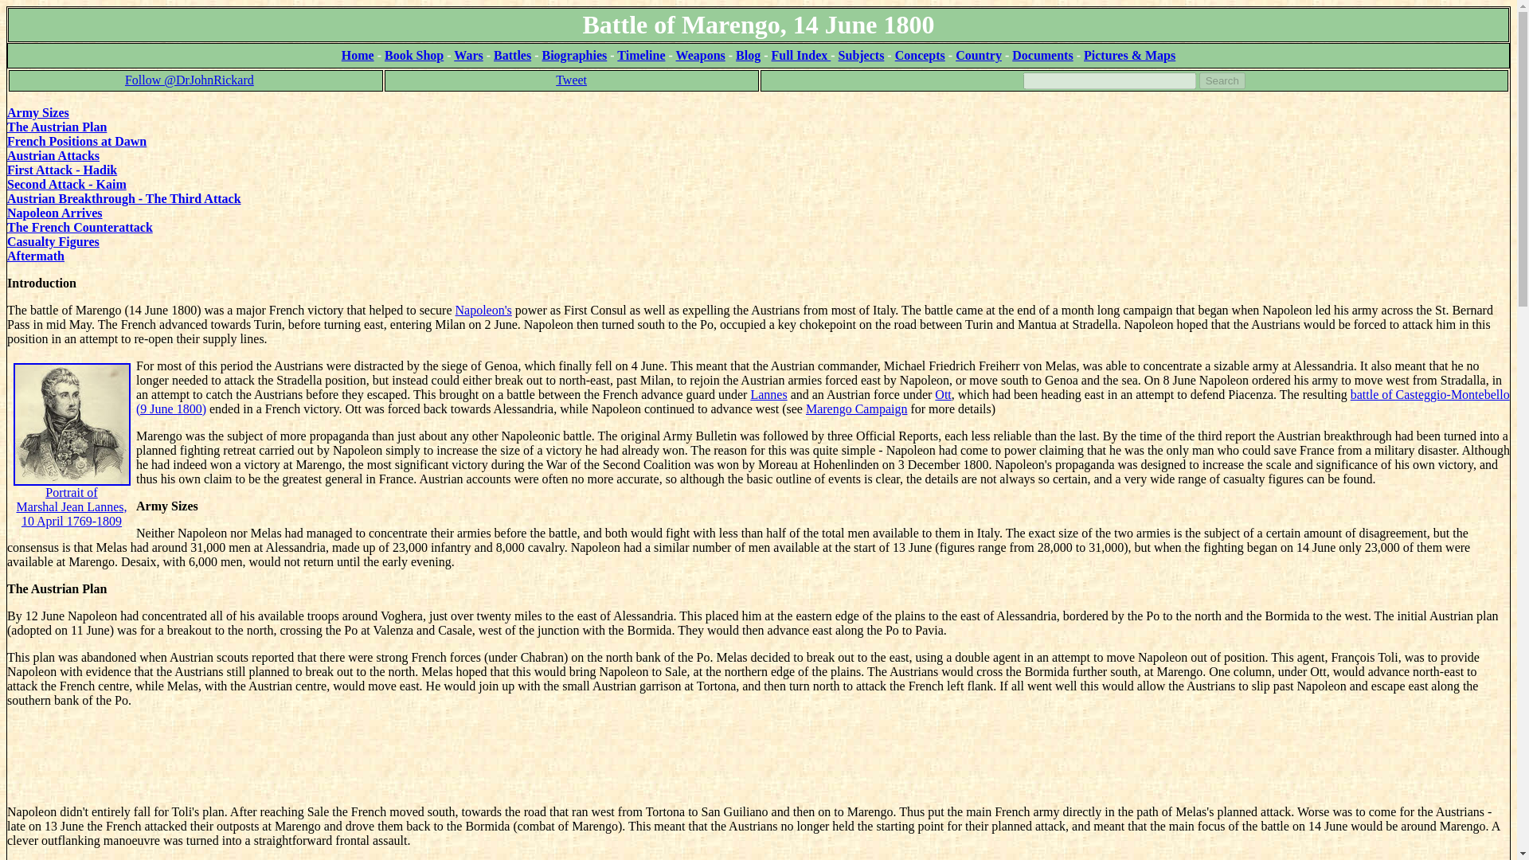 This screenshot has width=1529, height=860. I want to click on Documents, so click(1042, 54).